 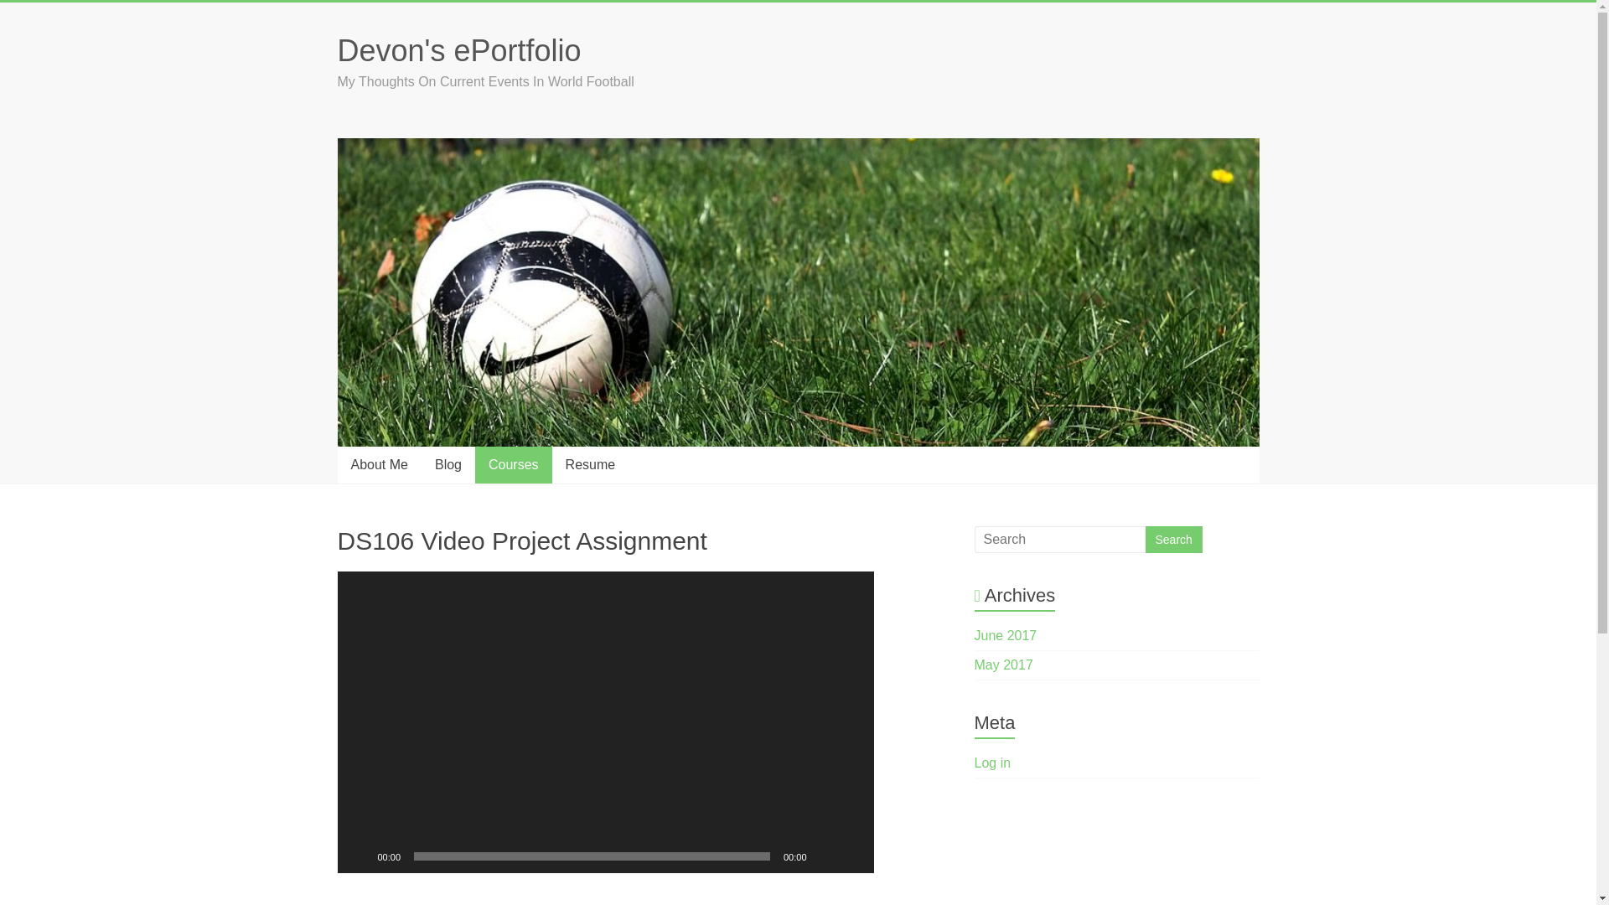 What do you see at coordinates (513, 464) in the screenshot?
I see `Courses` at bounding box center [513, 464].